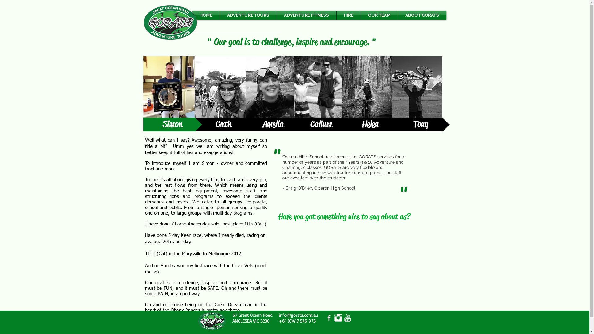 Image resolution: width=594 pixels, height=334 pixels. I want to click on Edited Image 2014-10-22-16:22:9, so click(317, 87).